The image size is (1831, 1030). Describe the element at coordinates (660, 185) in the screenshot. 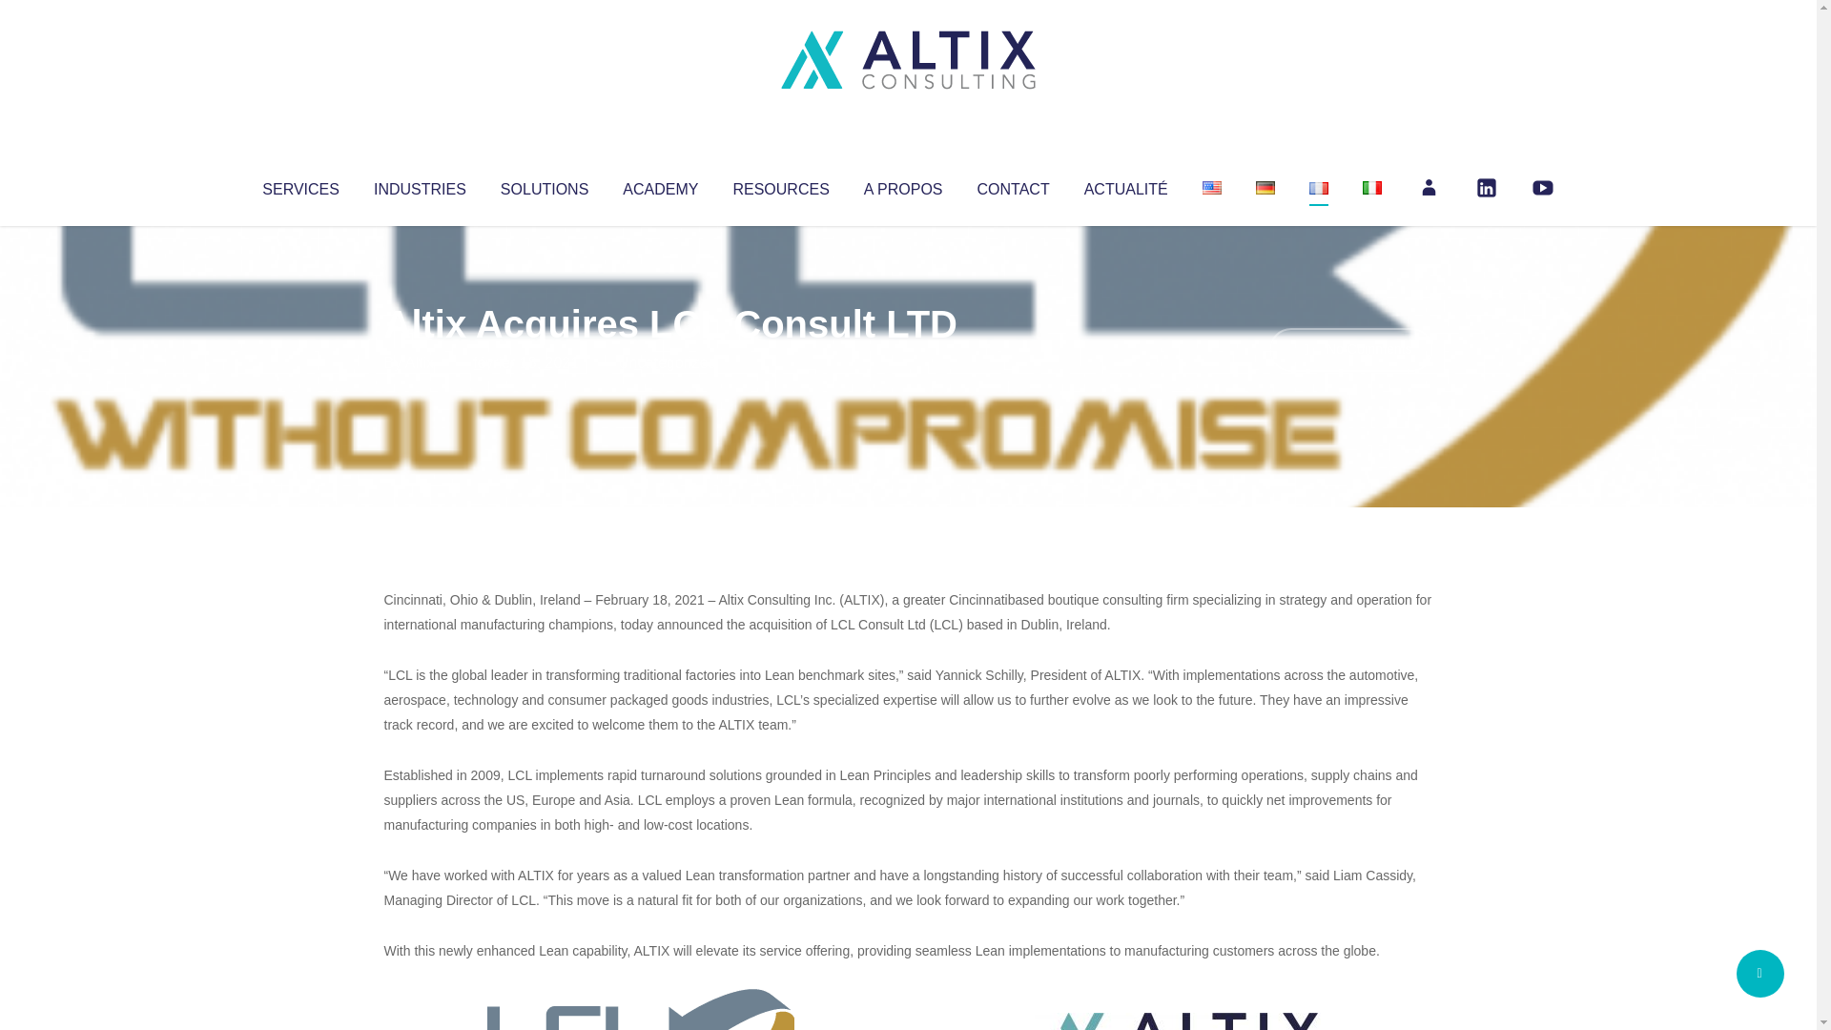

I see `ACADEMY` at that location.